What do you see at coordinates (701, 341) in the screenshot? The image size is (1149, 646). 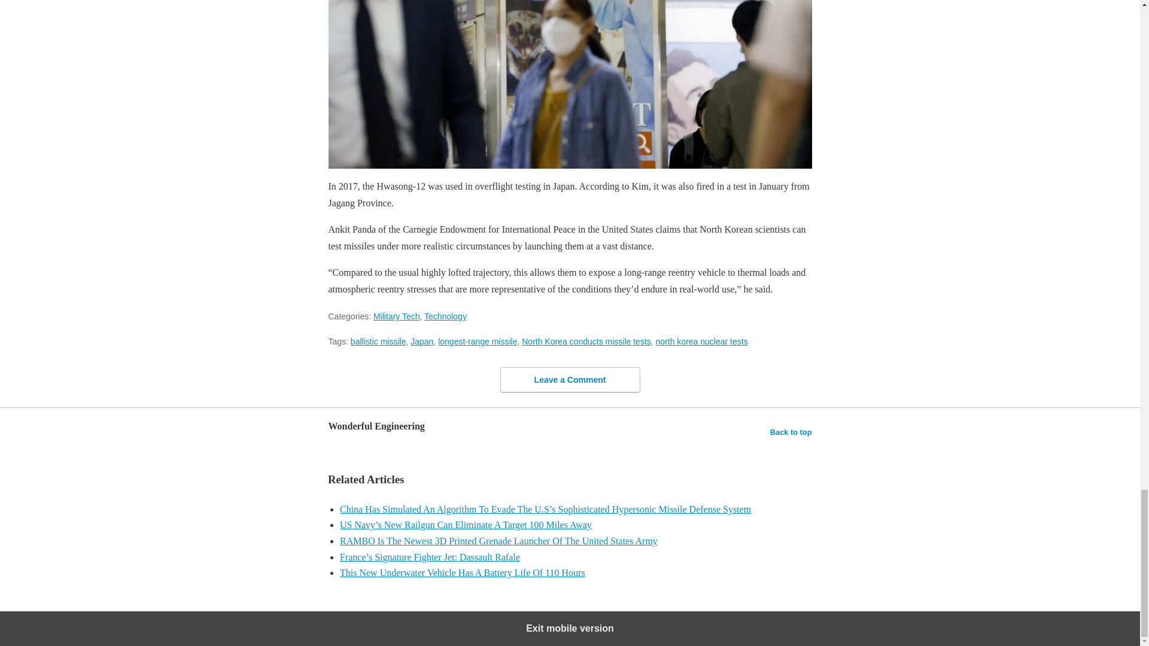 I see `north korea nuclear tests` at bounding box center [701, 341].